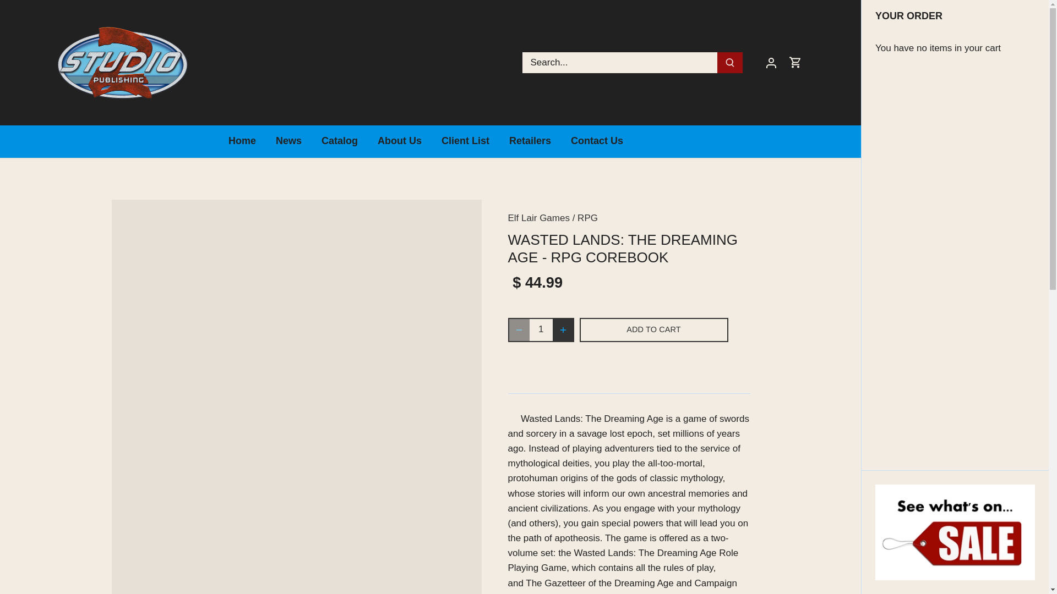 The width and height of the screenshot is (1057, 594). Describe the element at coordinates (400, 141) in the screenshot. I see `About Us` at that location.